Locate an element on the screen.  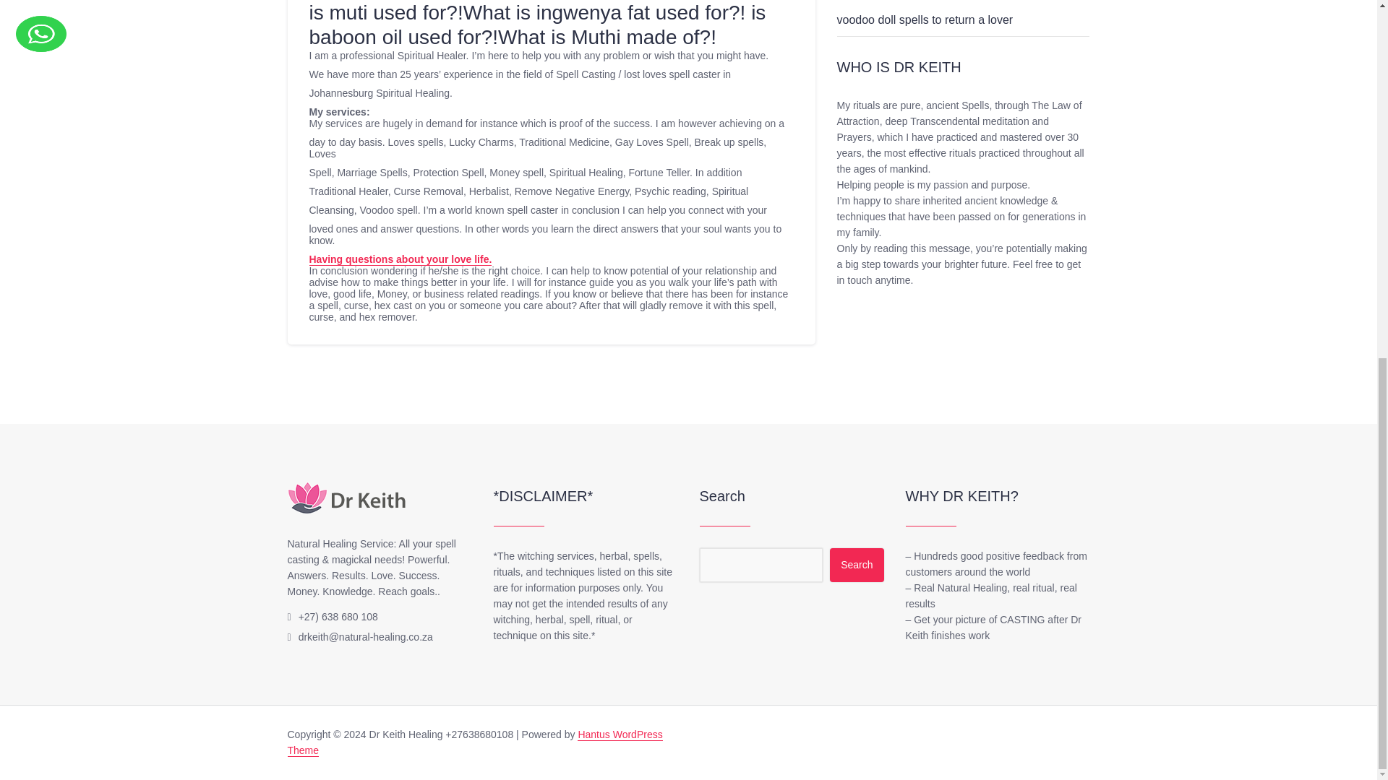
Having questions about your love life. is located at coordinates (400, 260).